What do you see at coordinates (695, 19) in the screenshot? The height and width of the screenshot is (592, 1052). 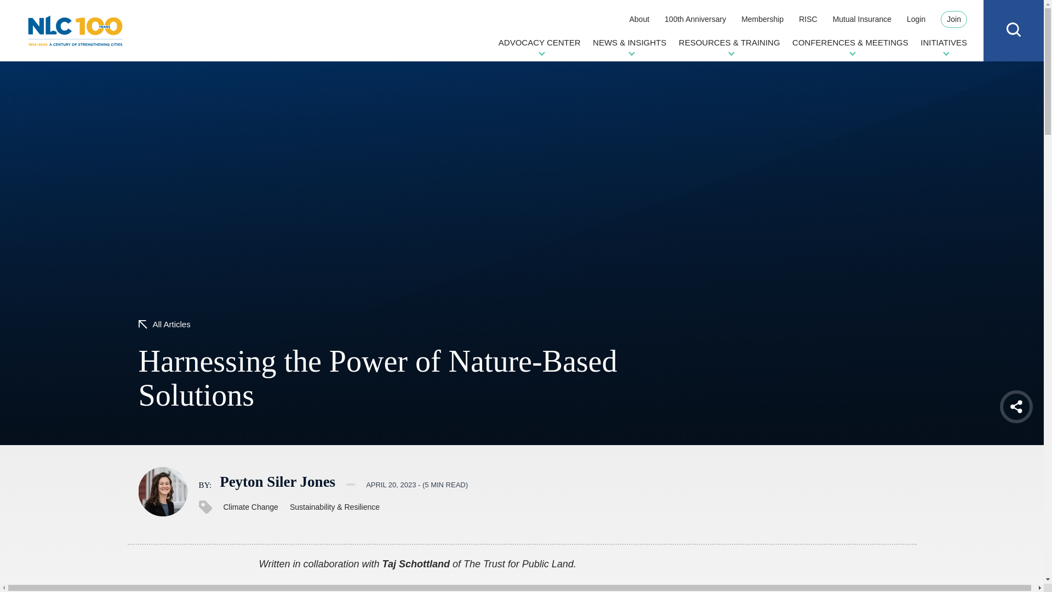 I see `100th Anniversary` at bounding box center [695, 19].